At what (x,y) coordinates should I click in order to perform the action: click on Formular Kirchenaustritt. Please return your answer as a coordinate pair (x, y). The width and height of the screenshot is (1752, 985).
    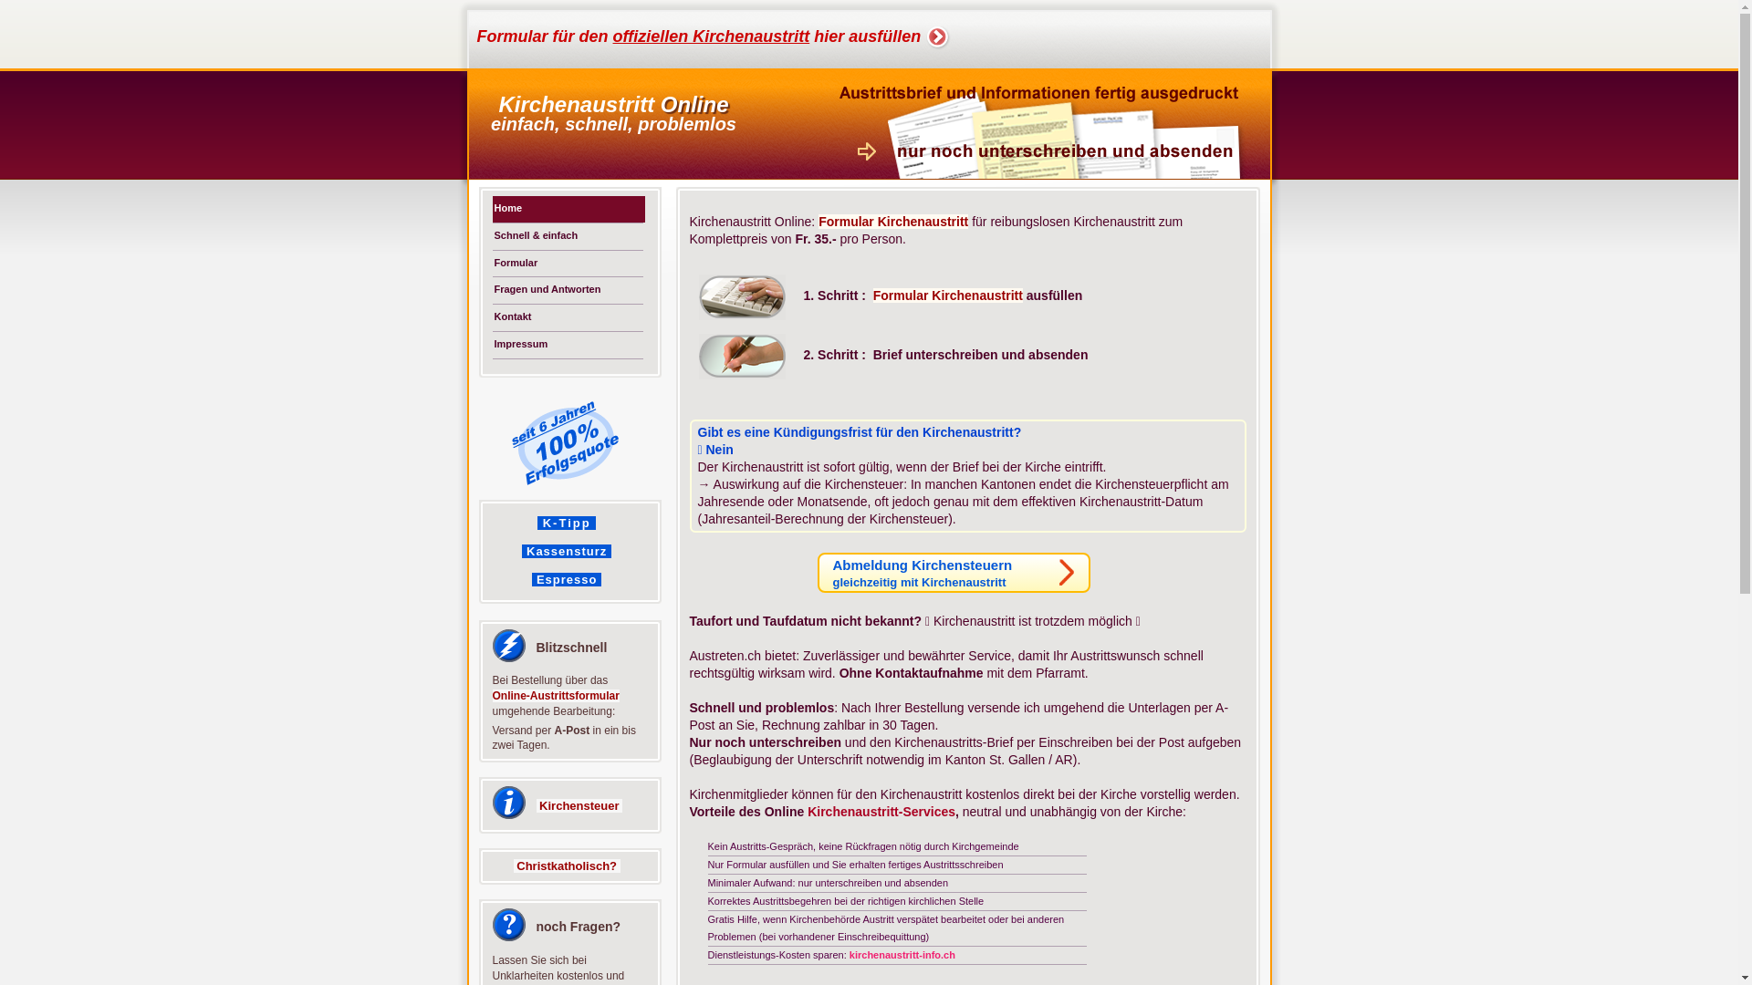
    Looking at the image, I should click on (893, 222).